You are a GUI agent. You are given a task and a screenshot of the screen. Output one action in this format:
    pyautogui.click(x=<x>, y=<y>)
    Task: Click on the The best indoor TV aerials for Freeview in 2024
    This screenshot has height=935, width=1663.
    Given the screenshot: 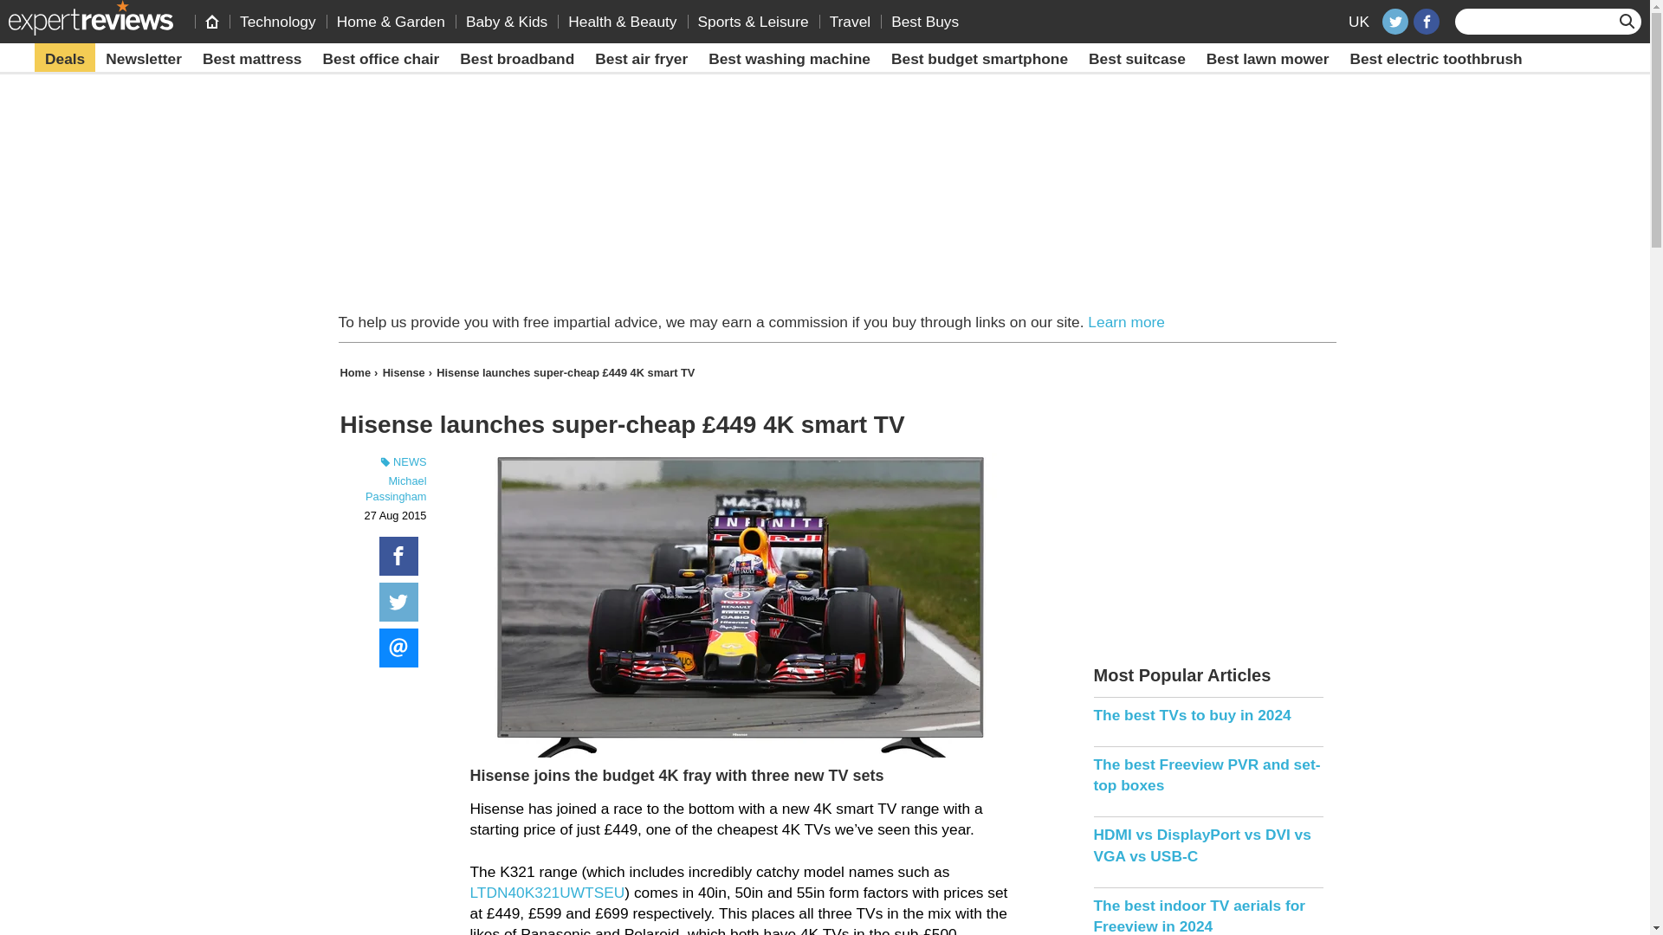 What is the action you would take?
    pyautogui.click(x=1207, y=914)
    